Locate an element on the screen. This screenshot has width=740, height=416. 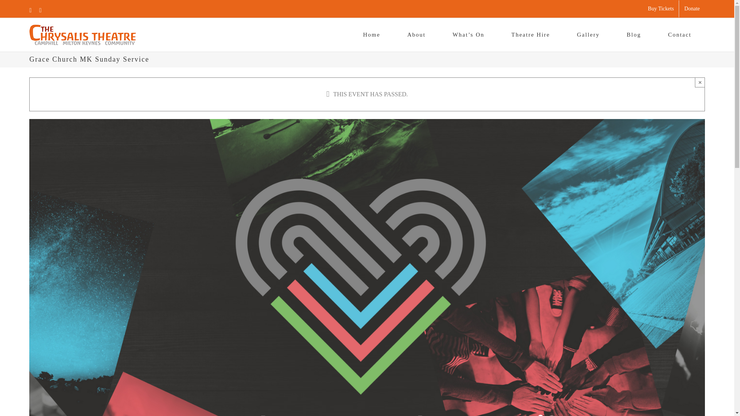
About is located at coordinates (416, 35).